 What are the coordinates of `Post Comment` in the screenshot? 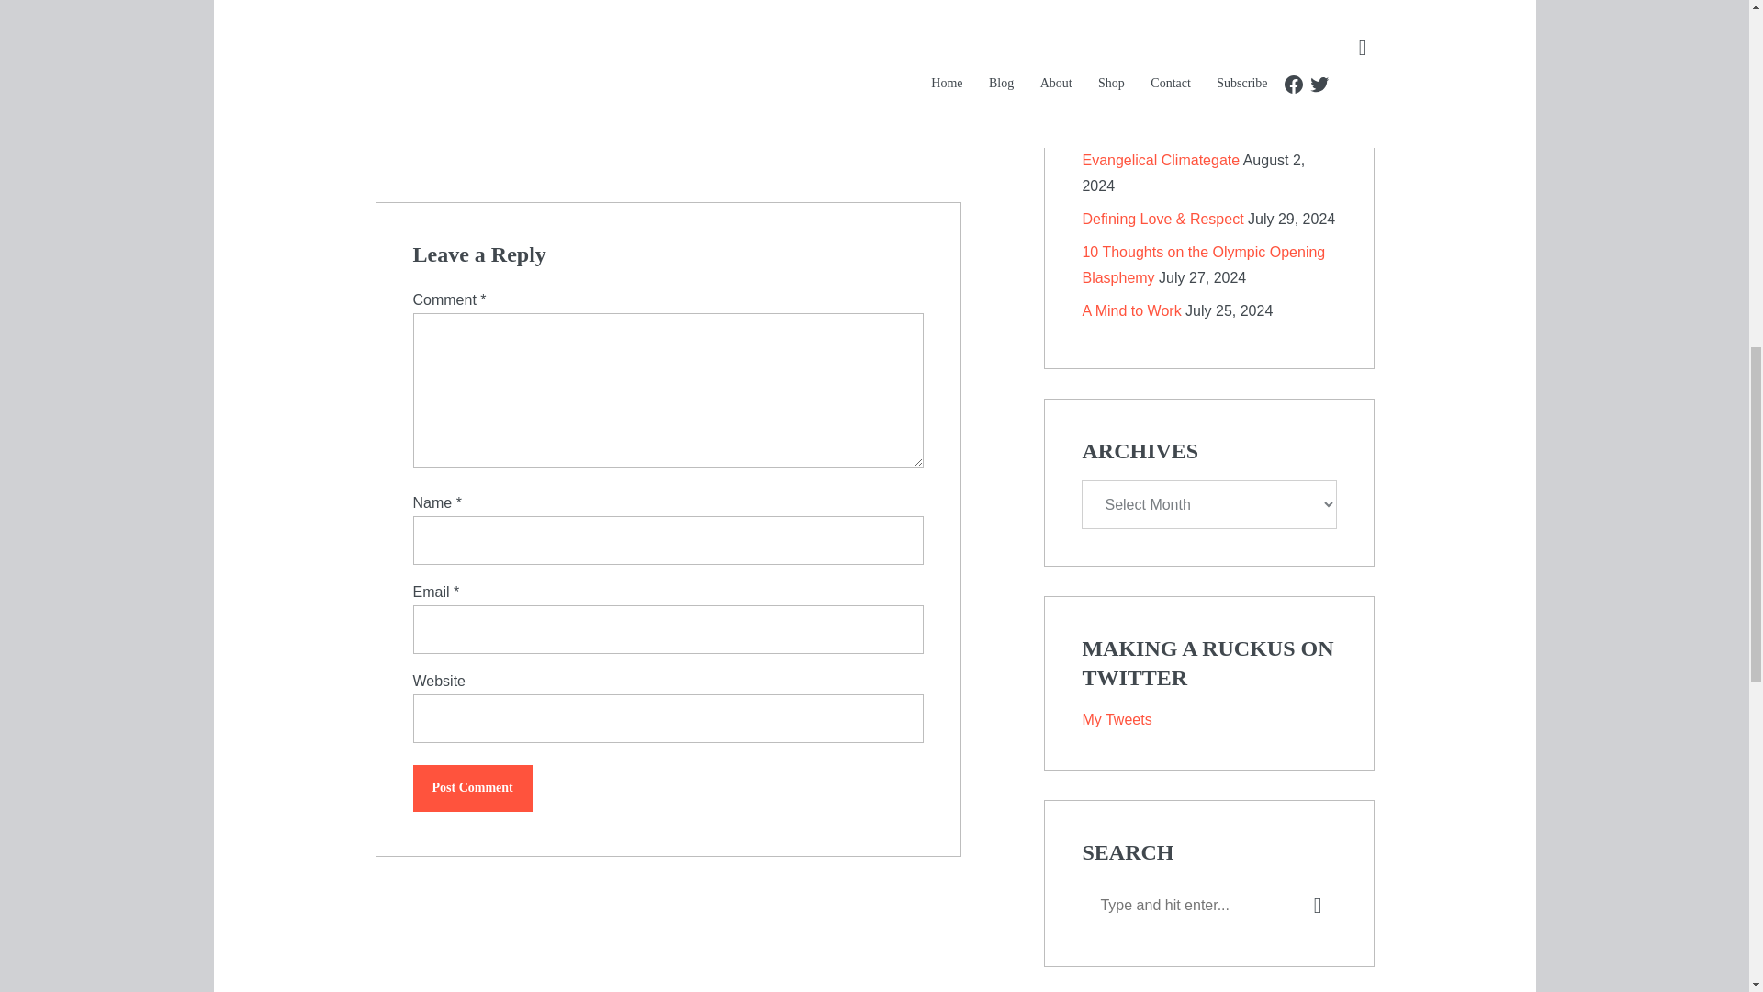 It's located at (472, 788).